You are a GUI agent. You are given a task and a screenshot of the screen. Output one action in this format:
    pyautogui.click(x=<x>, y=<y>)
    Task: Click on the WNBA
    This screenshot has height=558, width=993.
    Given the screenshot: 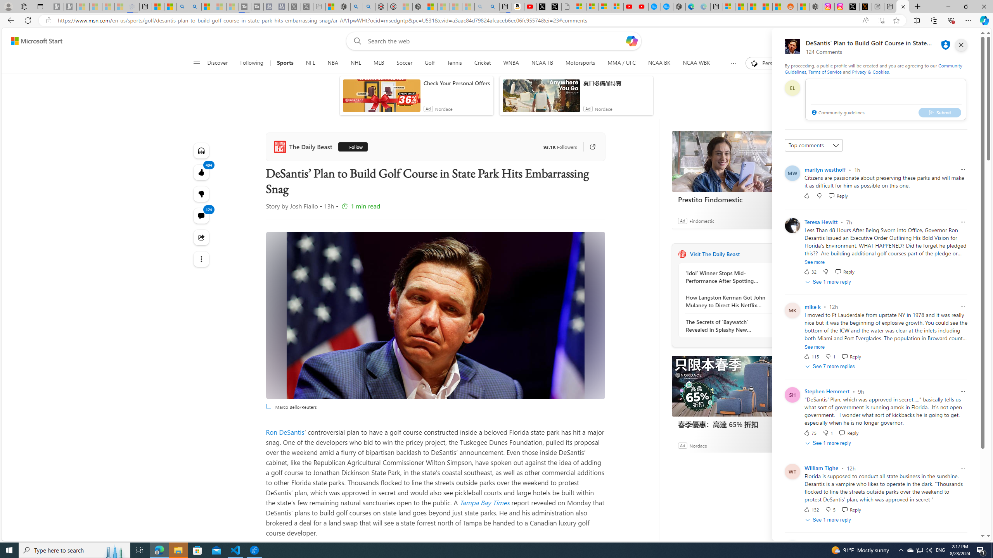 What is the action you would take?
    pyautogui.click(x=511, y=63)
    